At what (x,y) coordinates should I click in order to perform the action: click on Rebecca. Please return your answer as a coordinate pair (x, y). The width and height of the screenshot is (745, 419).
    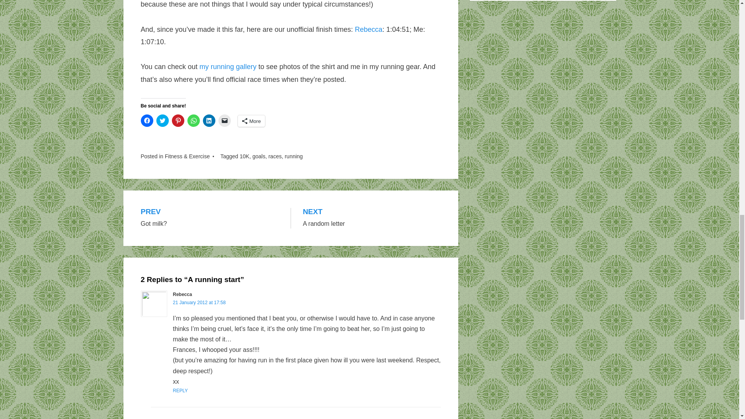
    Looking at the image, I should click on (368, 29).